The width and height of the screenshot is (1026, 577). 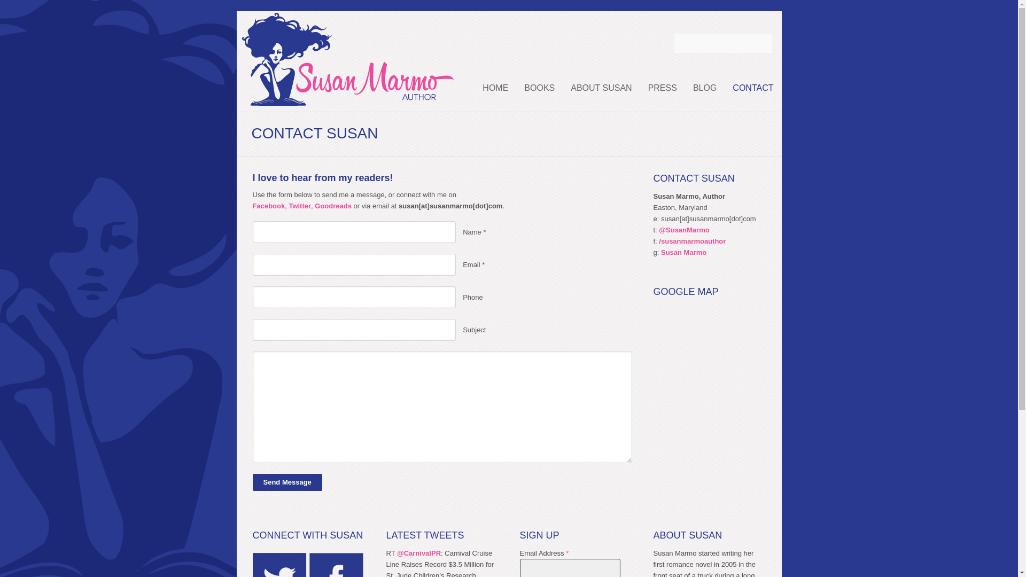 I want to click on Susan Marmo, so click(x=683, y=252).